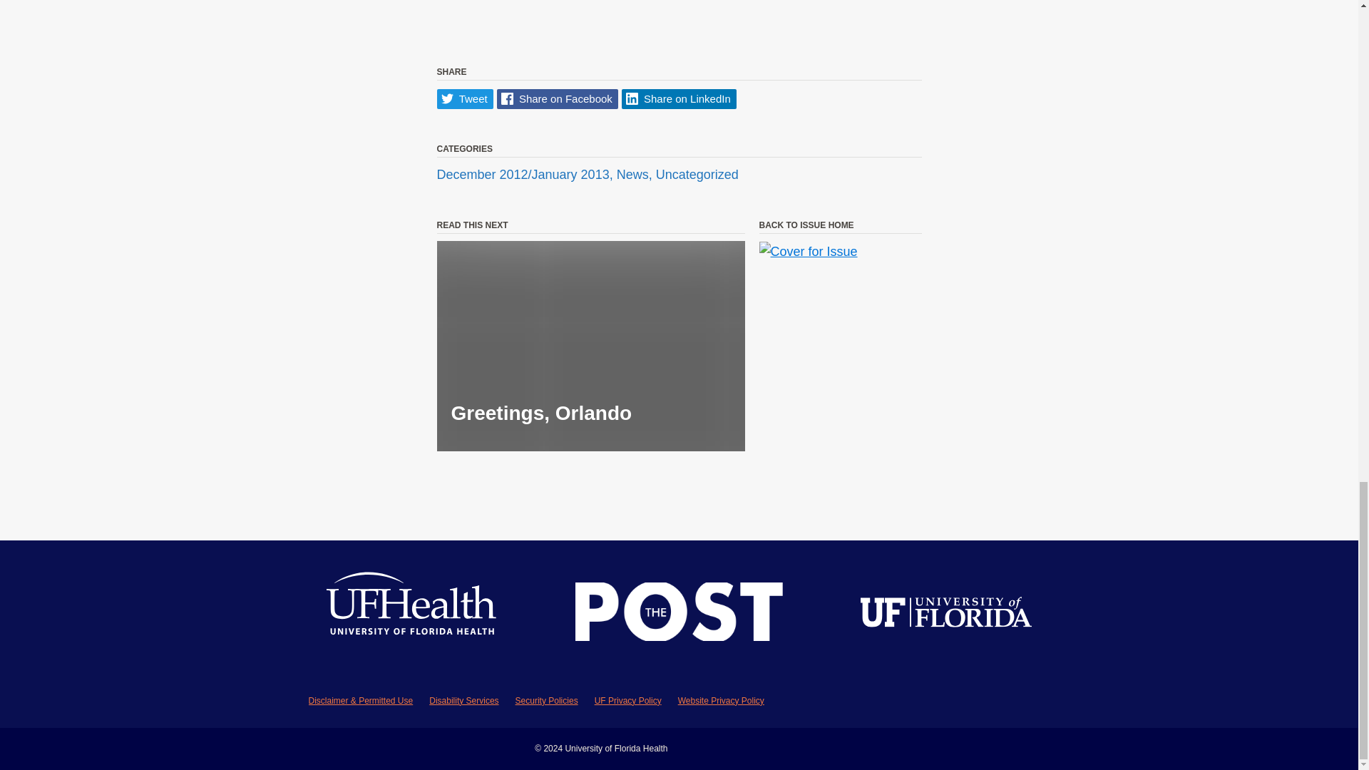 This screenshot has width=1369, height=770. Describe the element at coordinates (412, 615) in the screenshot. I see `UF Health Logo` at that location.